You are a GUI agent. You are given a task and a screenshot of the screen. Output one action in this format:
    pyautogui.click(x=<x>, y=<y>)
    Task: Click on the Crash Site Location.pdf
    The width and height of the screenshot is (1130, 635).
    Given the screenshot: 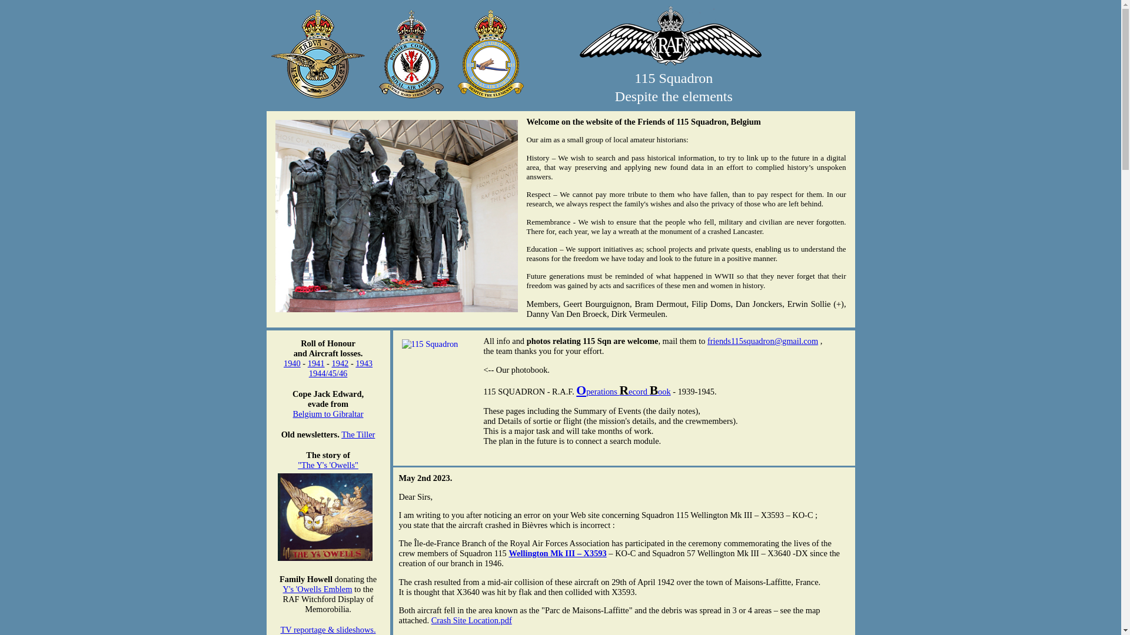 What is the action you would take?
    pyautogui.click(x=472, y=620)
    